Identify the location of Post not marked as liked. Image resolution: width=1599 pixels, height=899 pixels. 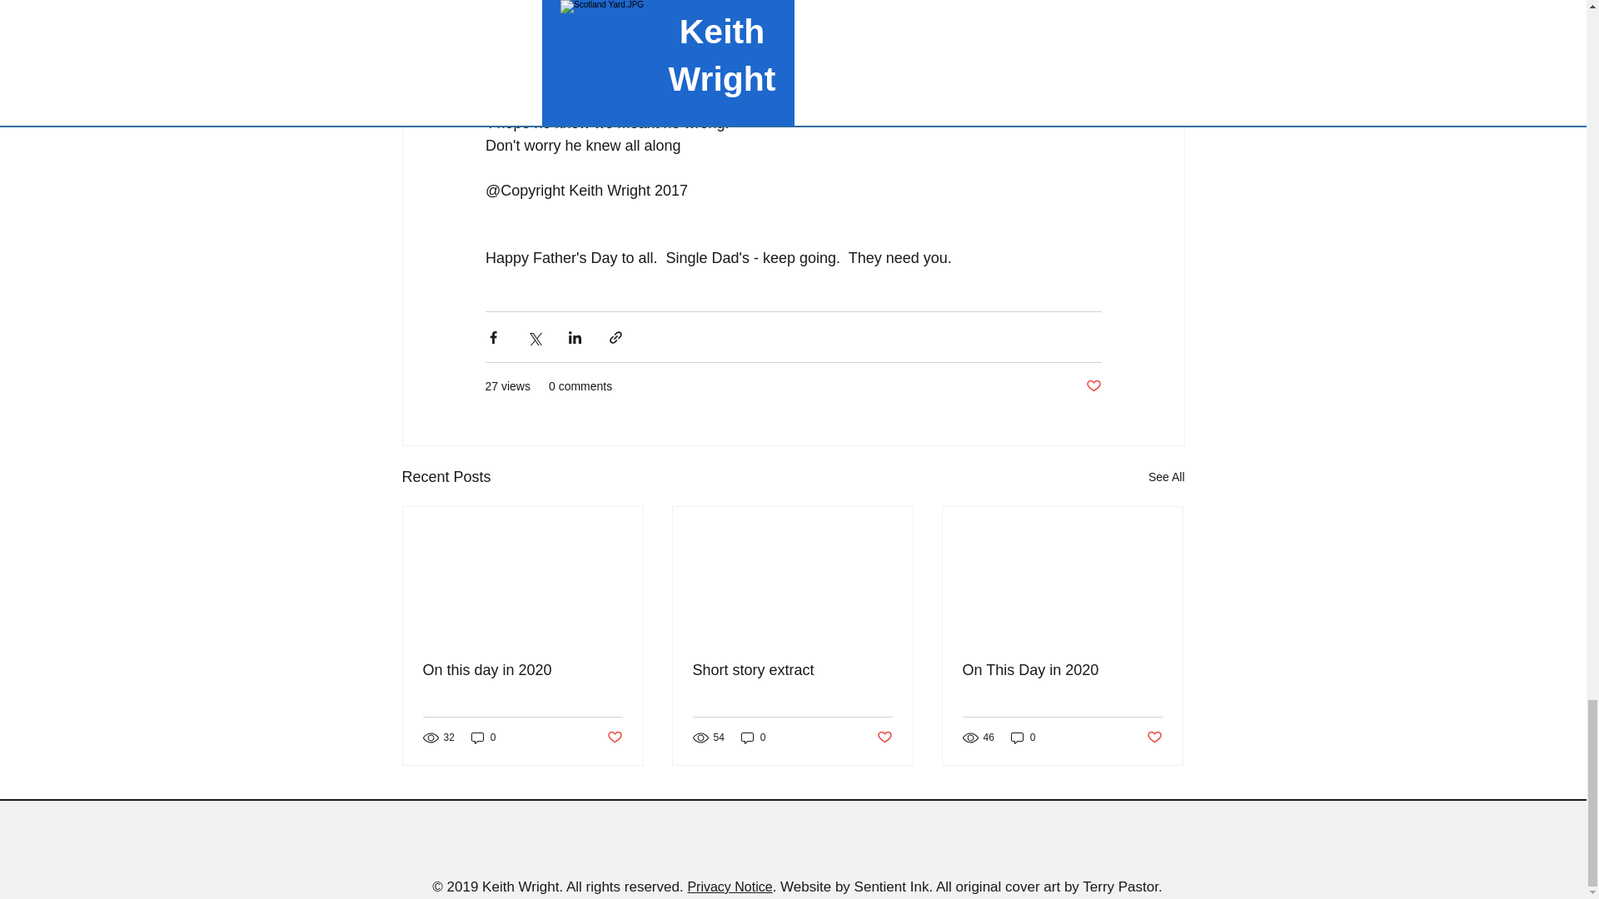
(613, 738).